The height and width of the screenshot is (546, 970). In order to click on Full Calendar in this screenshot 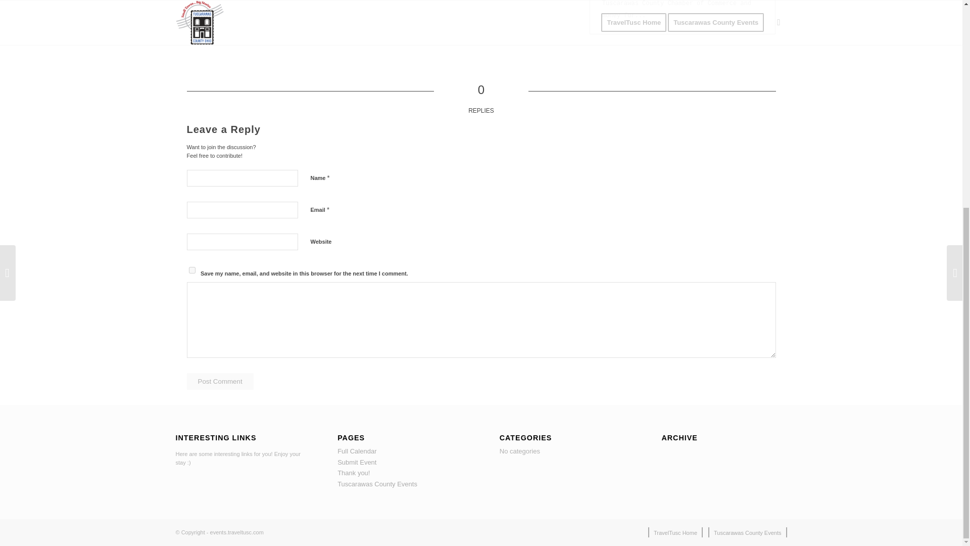, I will do `click(357, 451)`.